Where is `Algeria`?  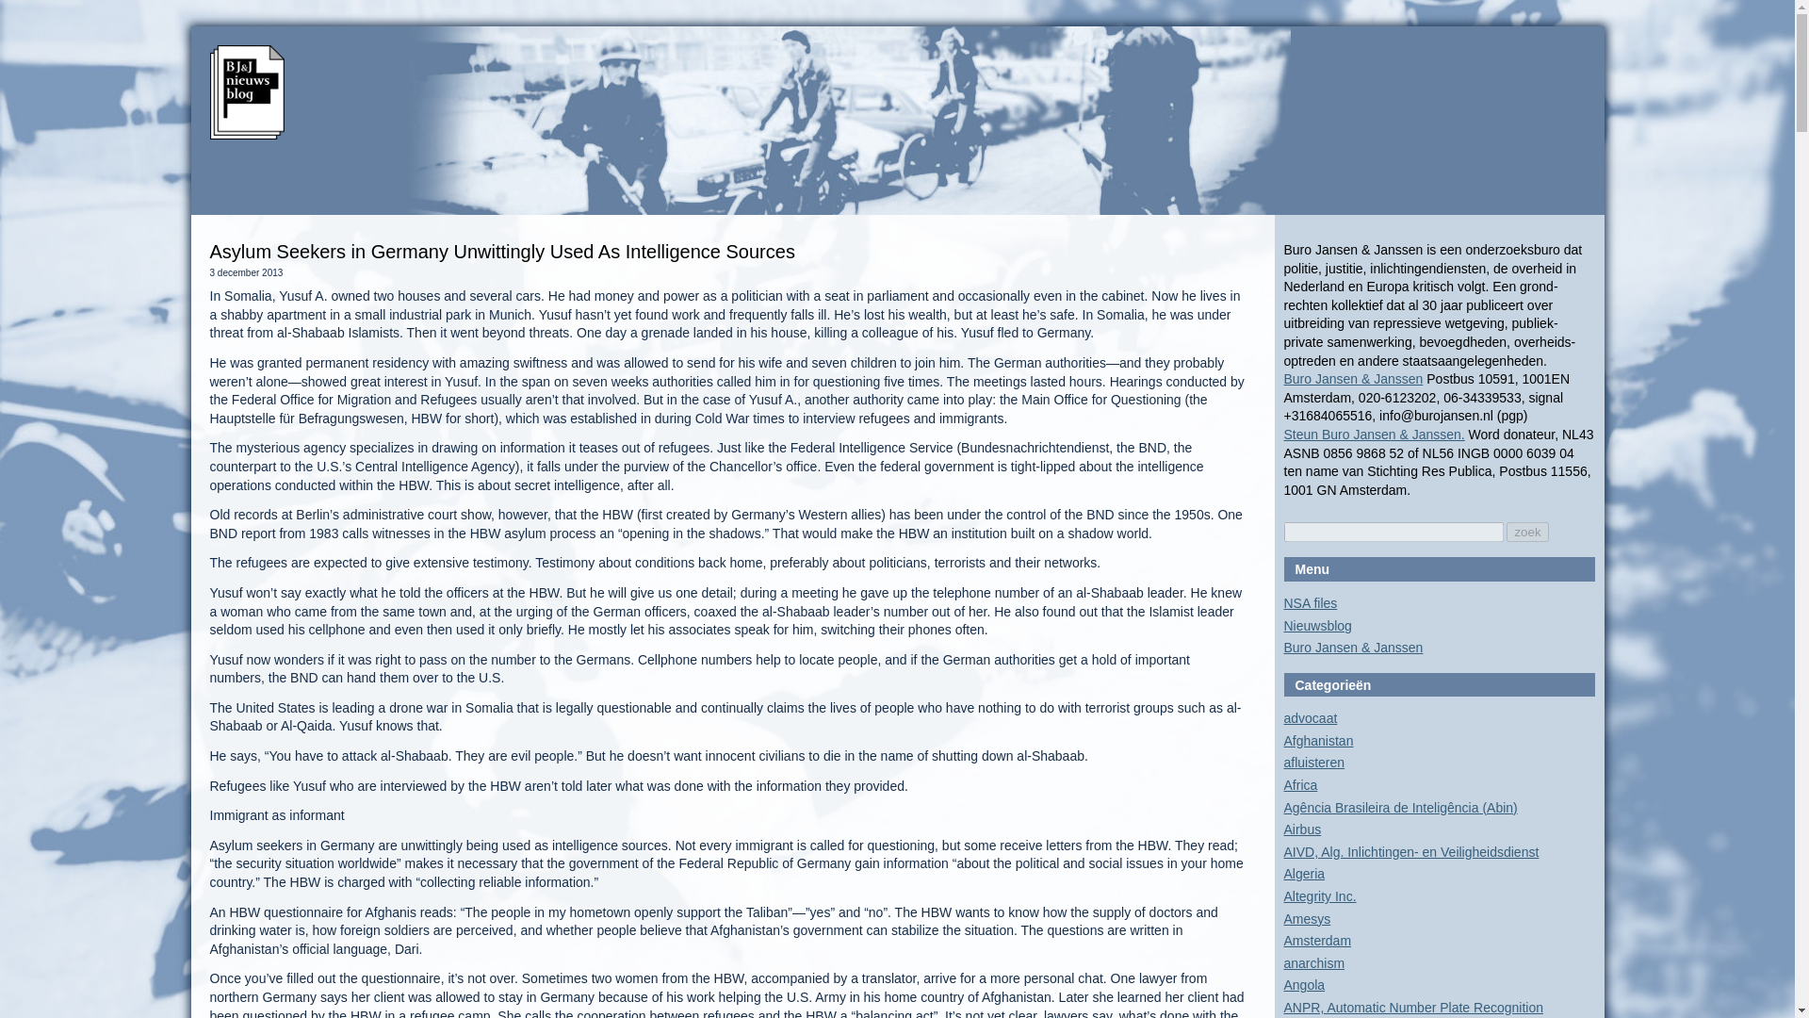 Algeria is located at coordinates (1303, 874).